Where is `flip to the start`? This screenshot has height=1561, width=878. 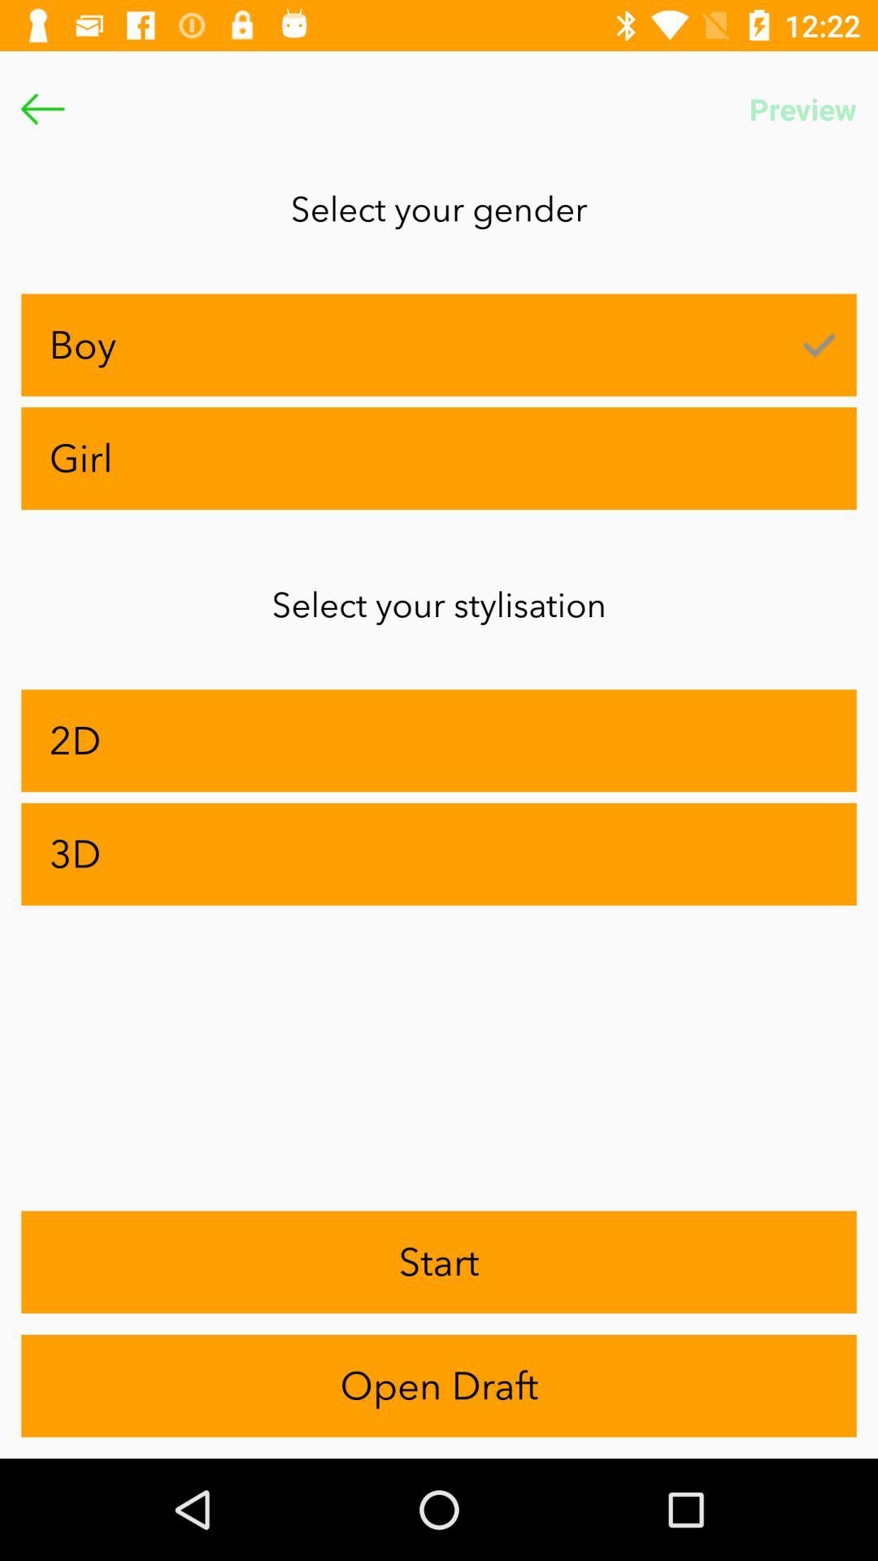 flip to the start is located at coordinates (439, 1262).